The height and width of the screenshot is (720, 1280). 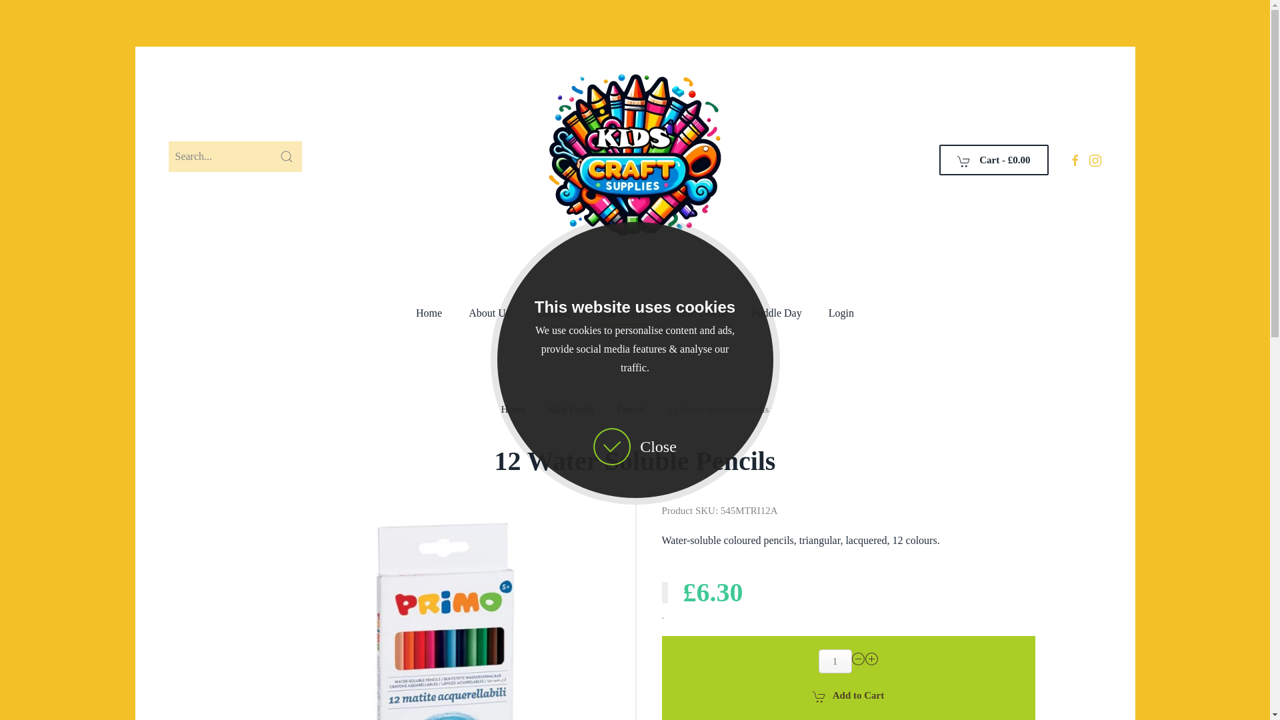 I want to click on Add to Cart, so click(x=848, y=695).